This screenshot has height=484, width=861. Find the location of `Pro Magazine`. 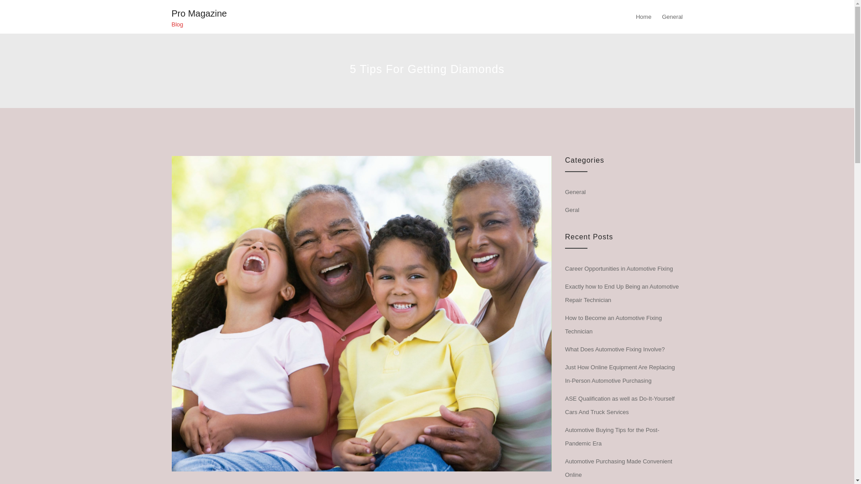

Pro Magazine is located at coordinates (199, 13).